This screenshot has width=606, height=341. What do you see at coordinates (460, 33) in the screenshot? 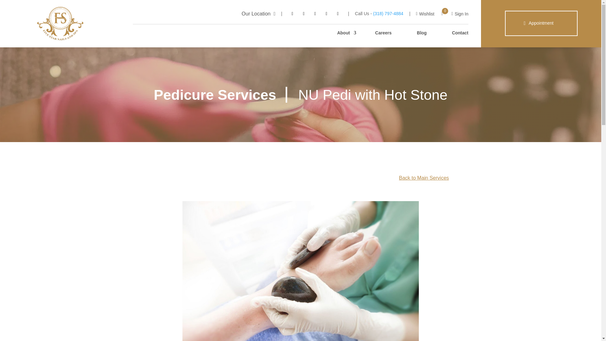
I see `Contact` at bounding box center [460, 33].